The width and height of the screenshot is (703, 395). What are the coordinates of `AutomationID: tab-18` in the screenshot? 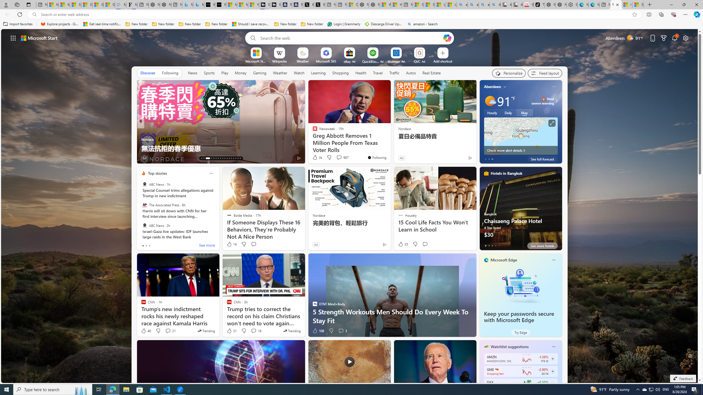 It's located at (216, 158).